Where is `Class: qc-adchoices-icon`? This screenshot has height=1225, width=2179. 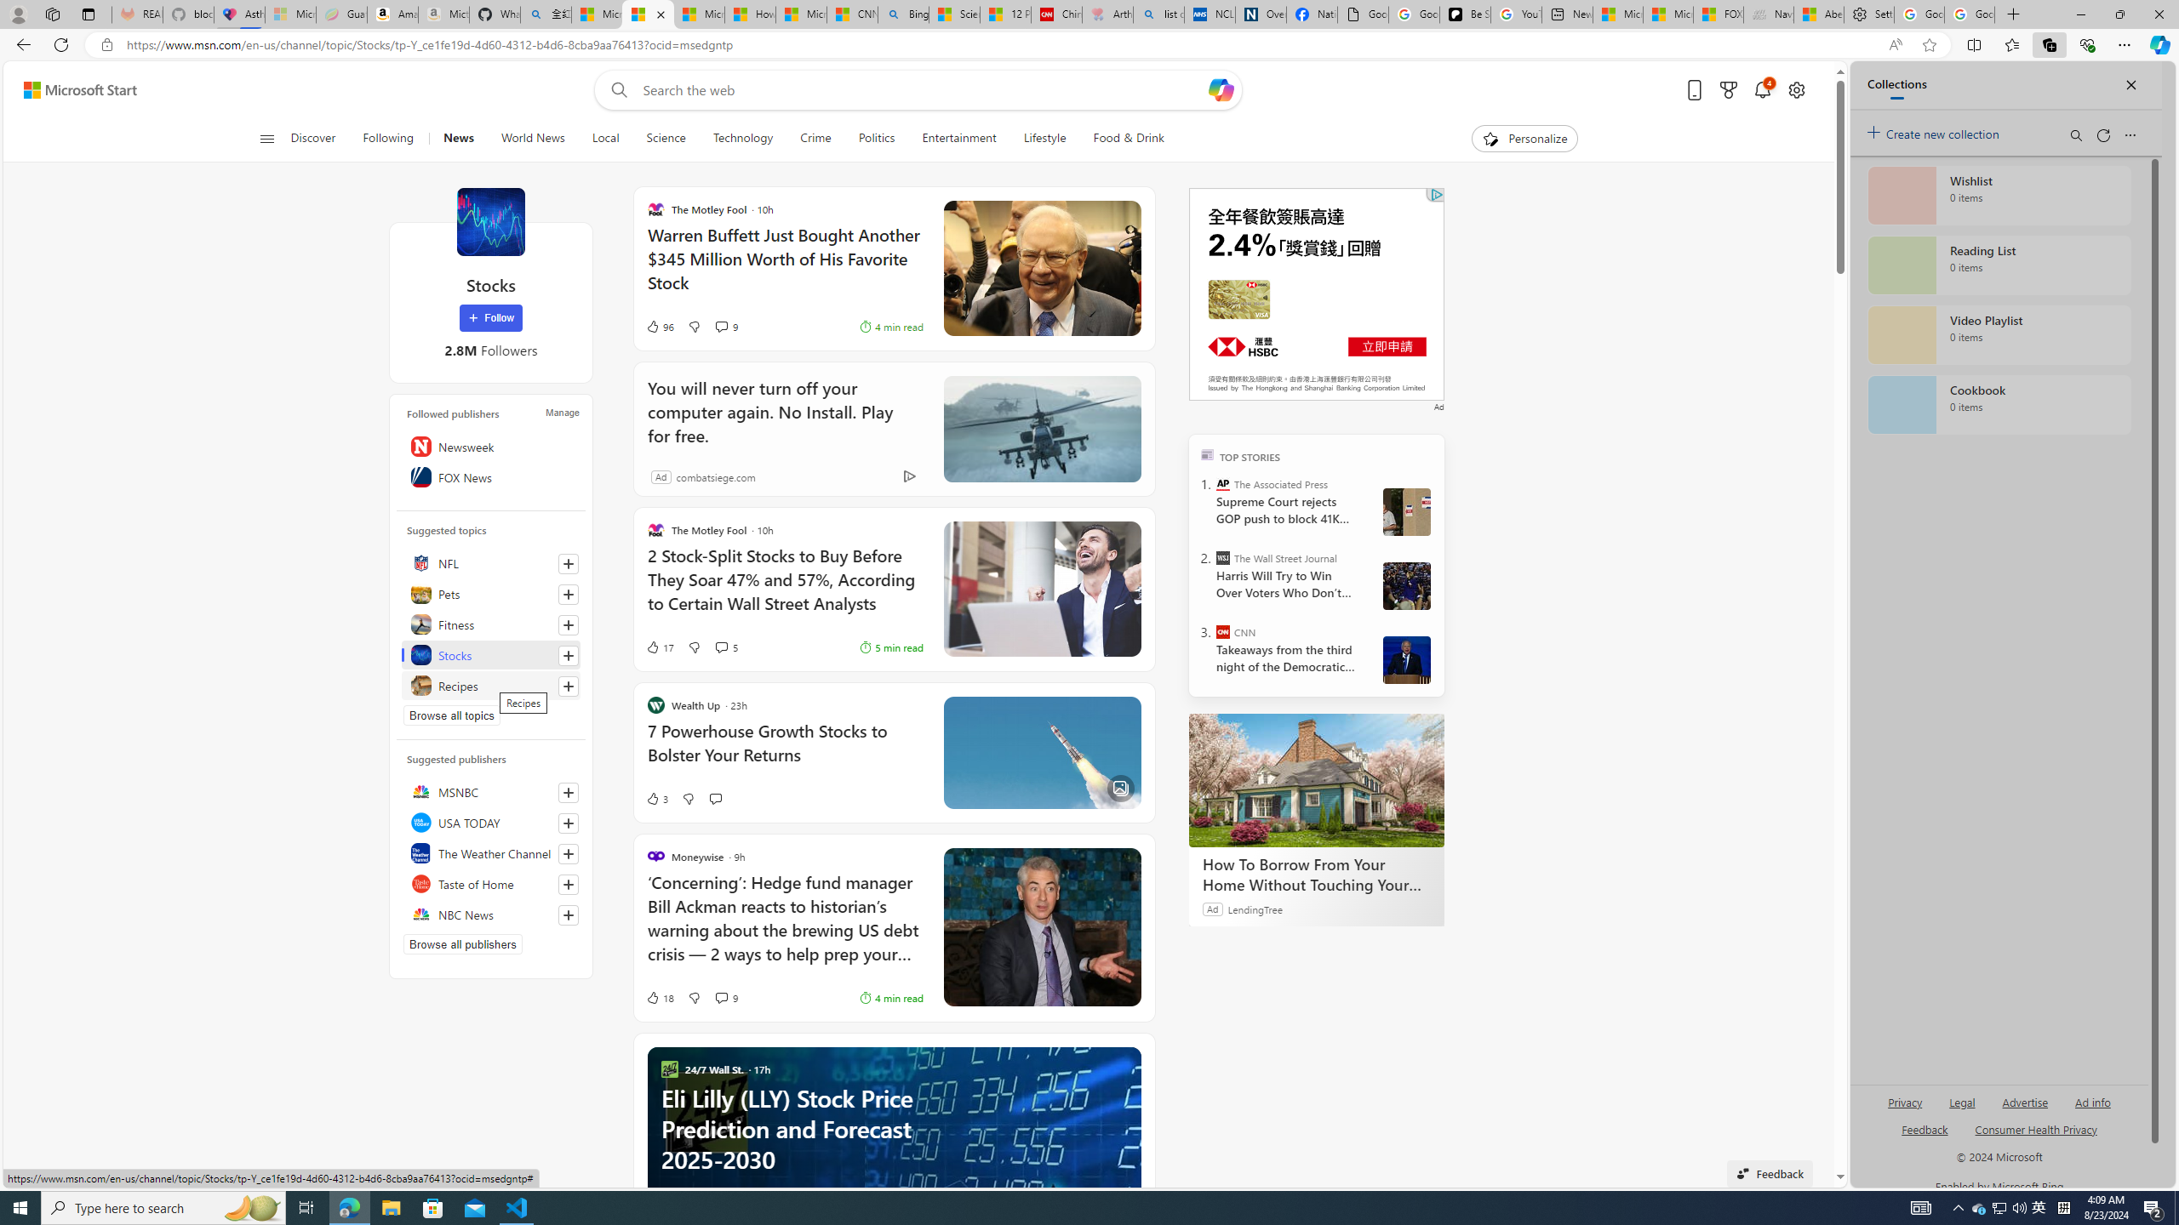 Class: qc-adchoices-icon is located at coordinates (1437, 194).